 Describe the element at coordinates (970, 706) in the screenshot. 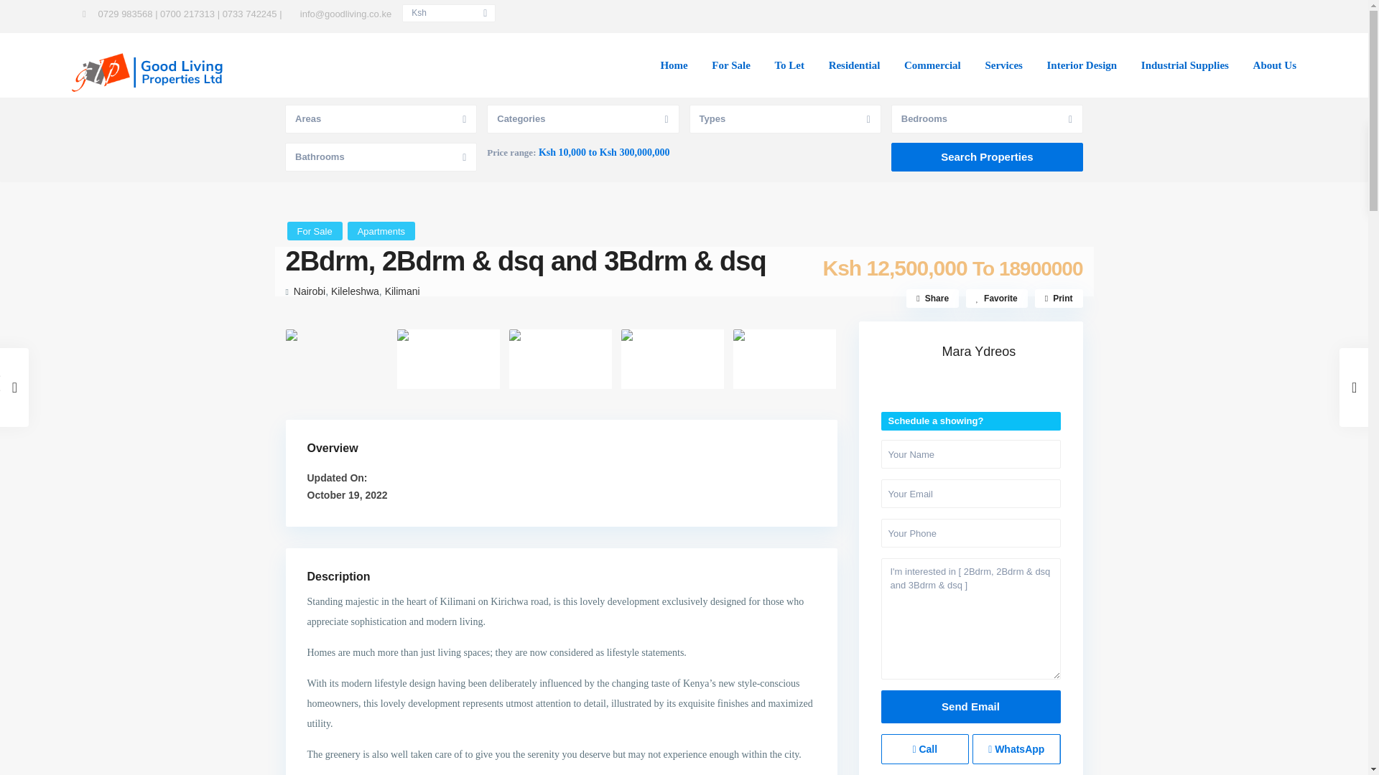

I see `Send Email` at that location.